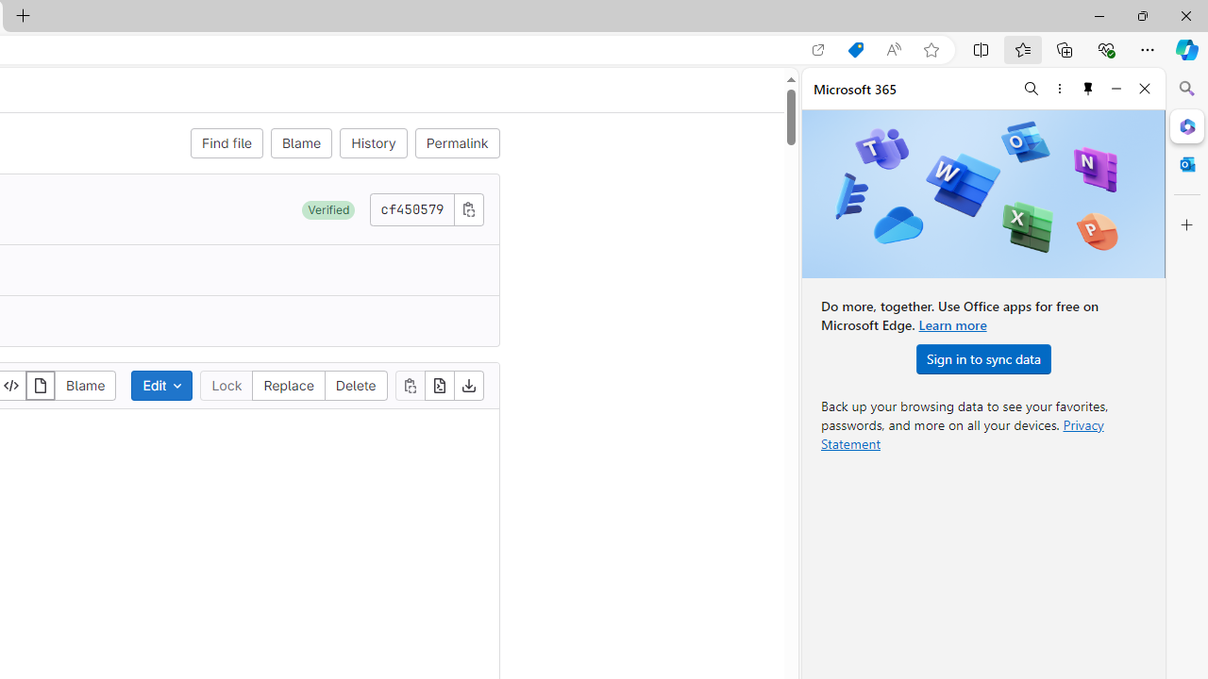  I want to click on Find file, so click(226, 143).